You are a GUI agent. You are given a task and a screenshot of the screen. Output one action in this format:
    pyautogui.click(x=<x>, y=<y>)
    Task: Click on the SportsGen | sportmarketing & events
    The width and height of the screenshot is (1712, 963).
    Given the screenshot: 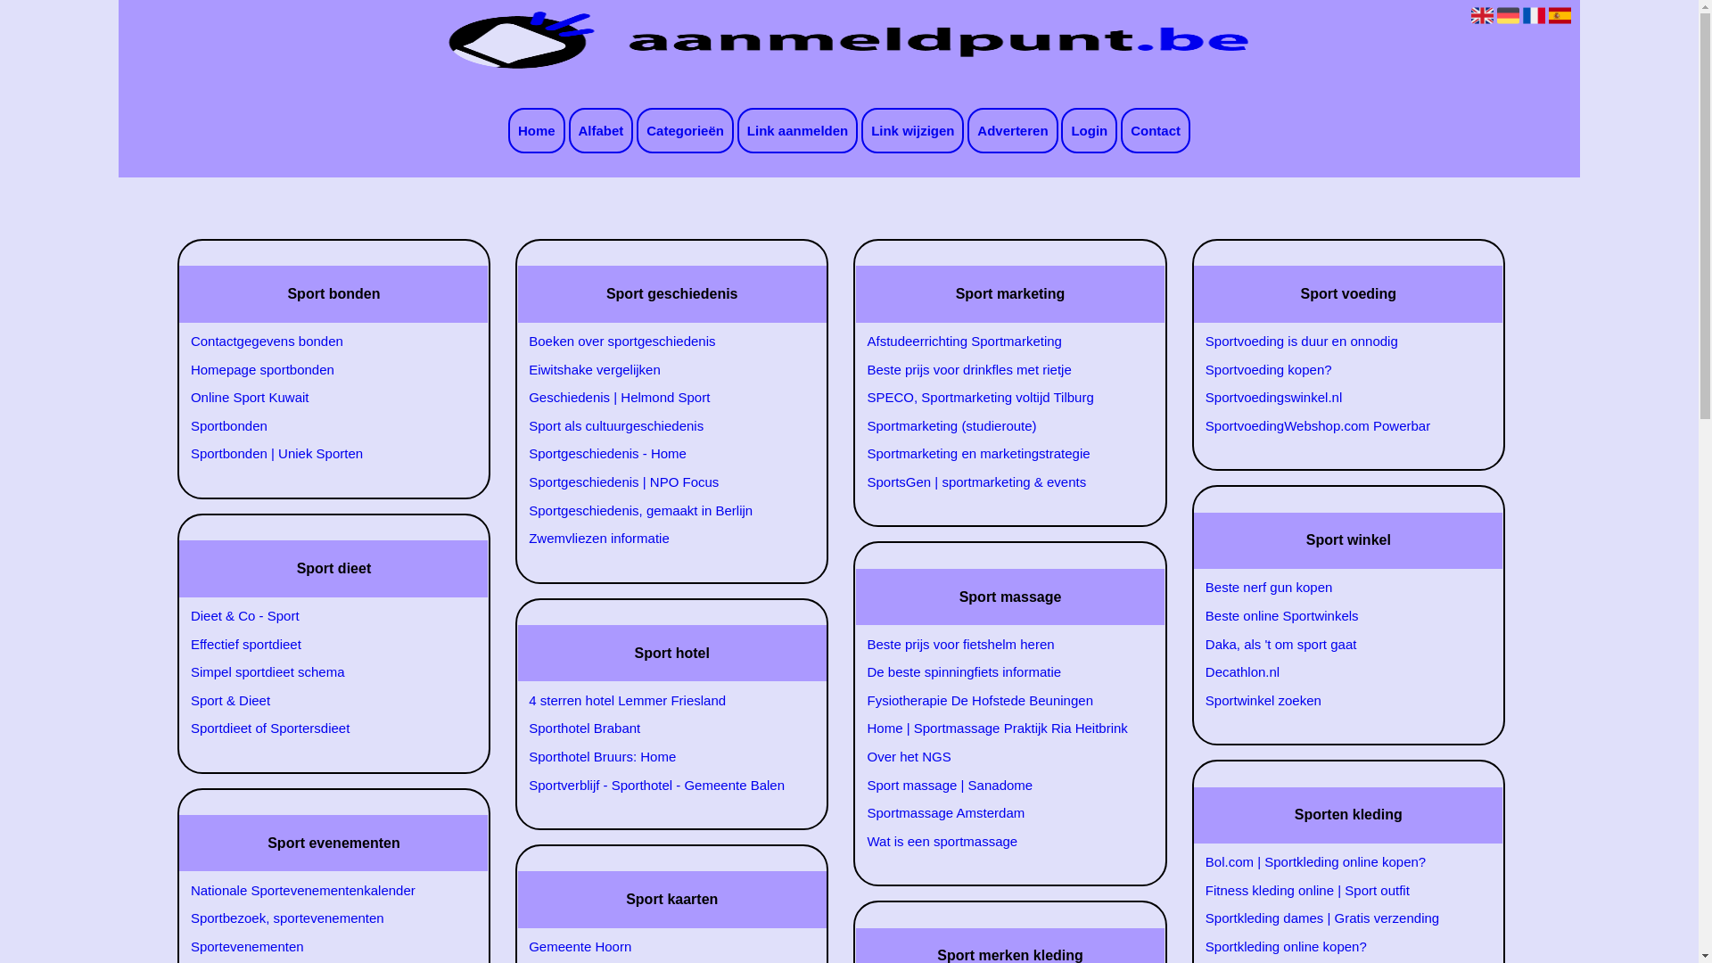 What is the action you would take?
    pyautogui.click(x=1000, y=482)
    